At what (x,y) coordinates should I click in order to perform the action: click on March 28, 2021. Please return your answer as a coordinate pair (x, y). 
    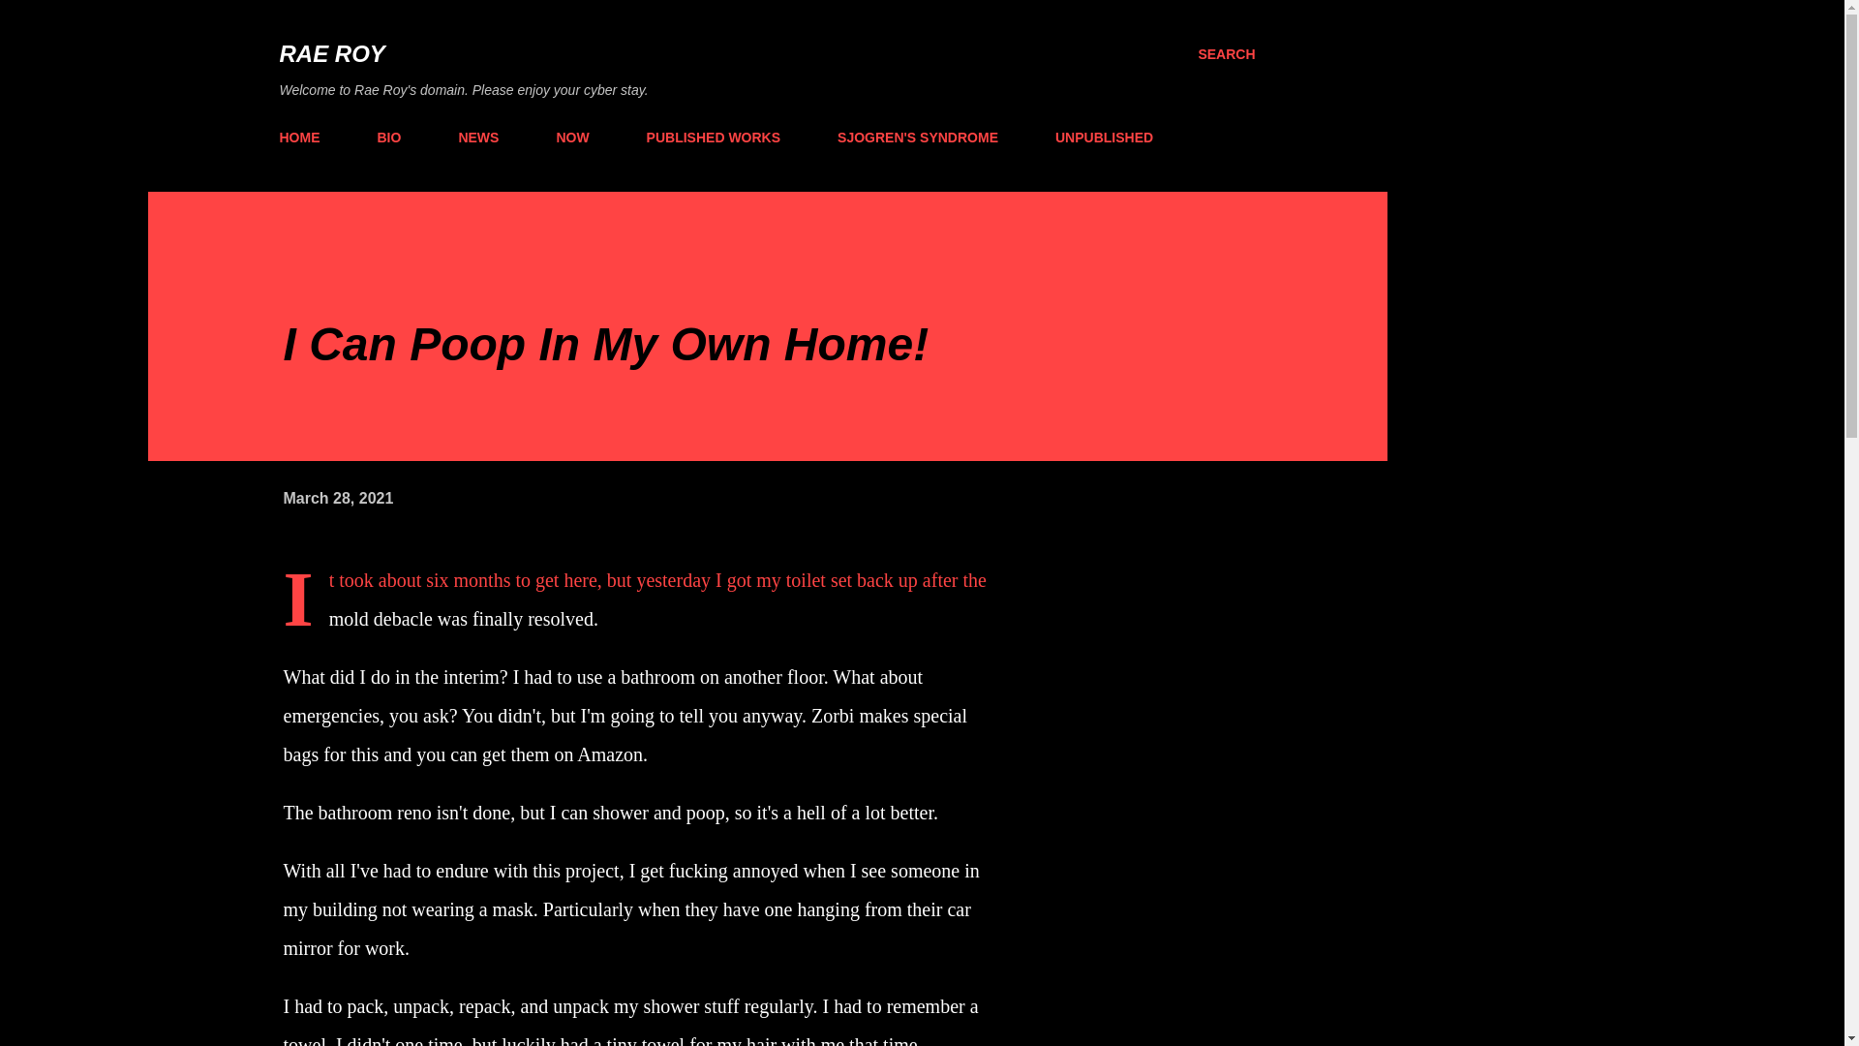
    Looking at the image, I should click on (337, 498).